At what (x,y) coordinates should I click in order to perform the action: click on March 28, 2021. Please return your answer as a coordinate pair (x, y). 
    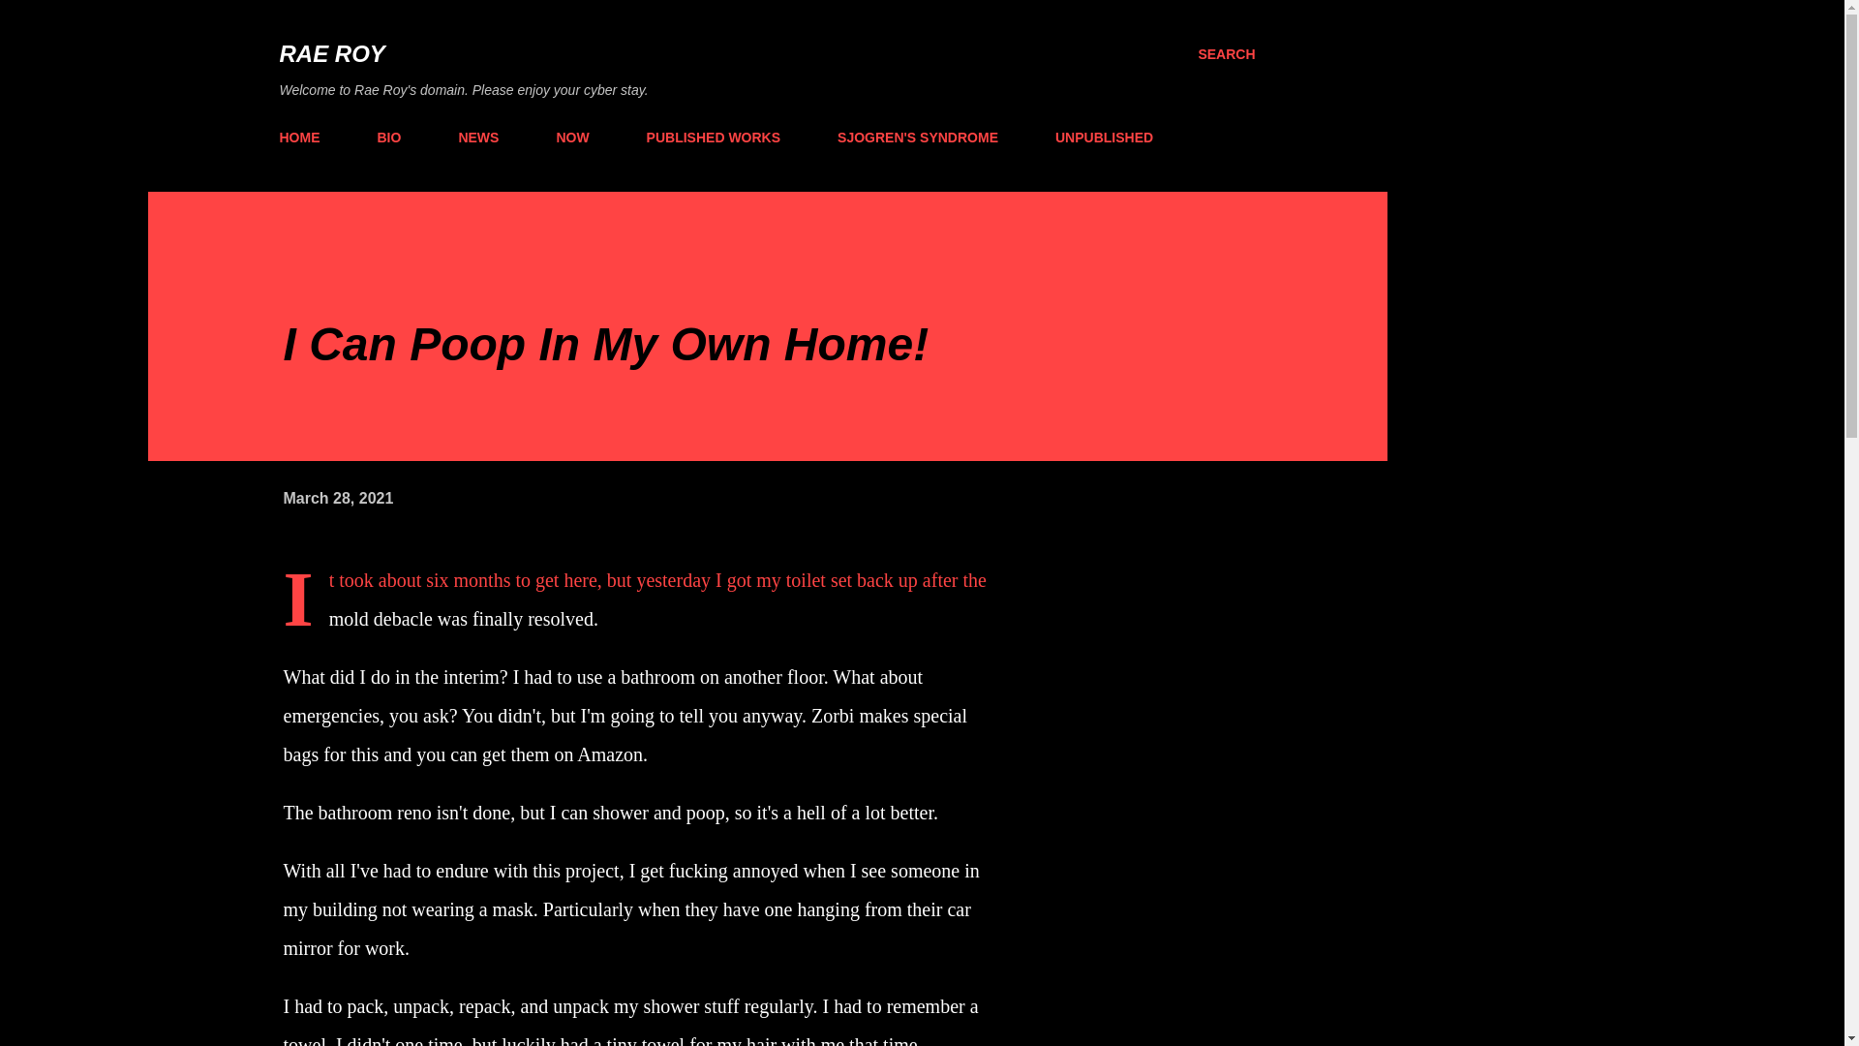
    Looking at the image, I should click on (337, 498).